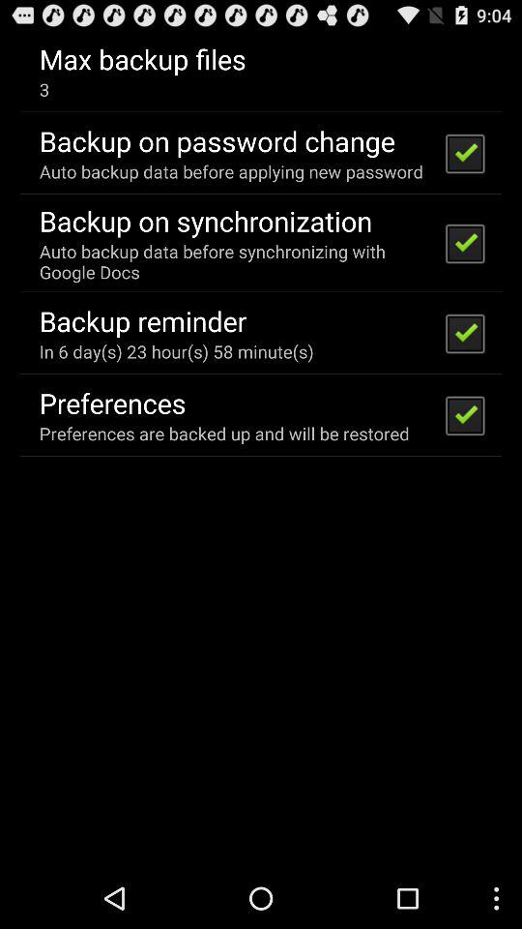 This screenshot has width=522, height=929. What do you see at coordinates (176, 350) in the screenshot?
I see `scroll until in 6 day icon` at bounding box center [176, 350].